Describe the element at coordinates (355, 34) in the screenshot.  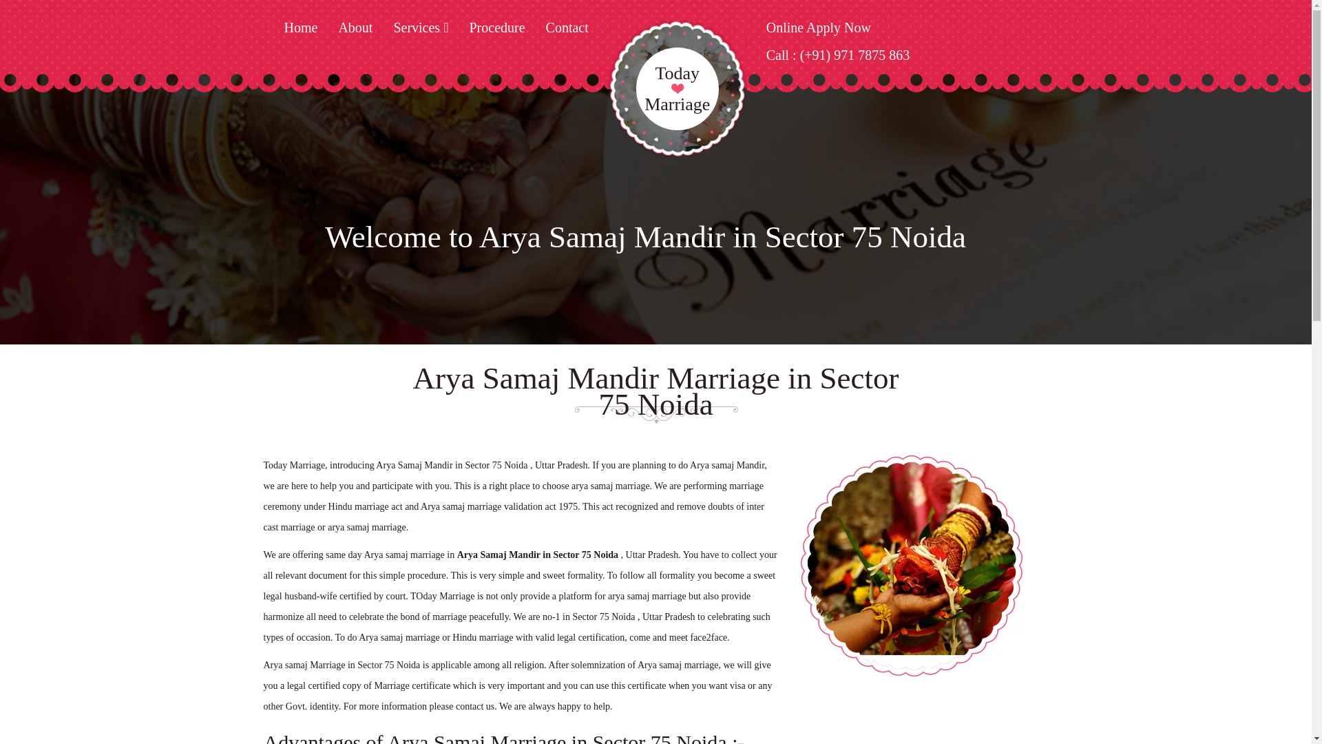
I see `About` at that location.